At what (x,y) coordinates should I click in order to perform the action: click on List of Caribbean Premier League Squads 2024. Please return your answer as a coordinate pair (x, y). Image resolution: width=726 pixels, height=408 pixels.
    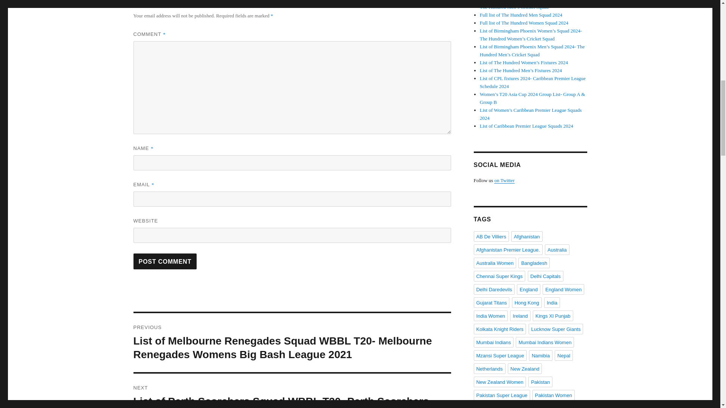
    Looking at the image, I should click on (526, 126).